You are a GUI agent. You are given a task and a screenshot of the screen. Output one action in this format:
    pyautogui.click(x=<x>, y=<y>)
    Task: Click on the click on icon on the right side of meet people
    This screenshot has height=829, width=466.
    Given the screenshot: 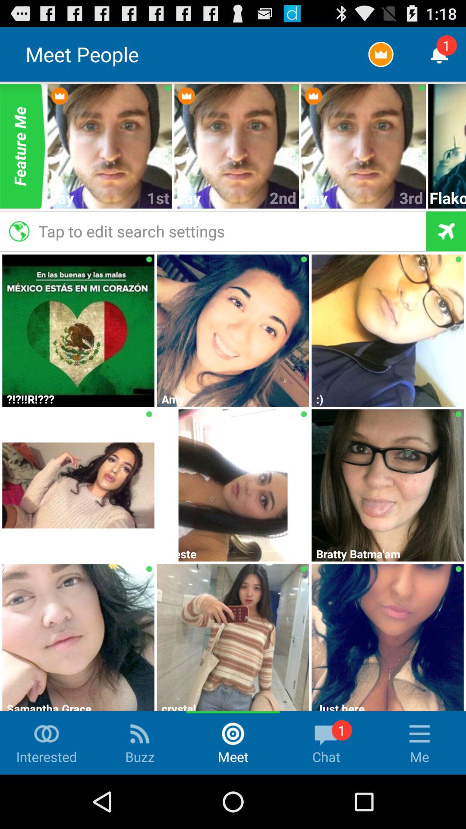 What is the action you would take?
    pyautogui.click(x=381, y=54)
    